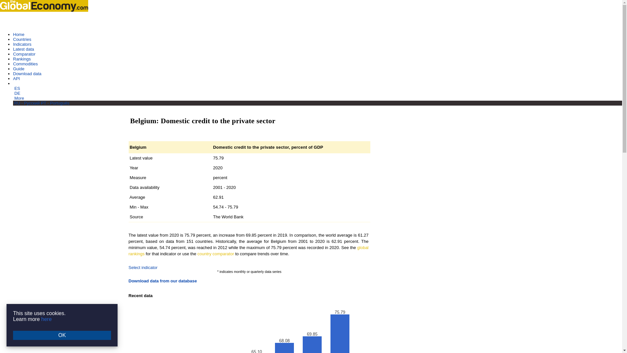 This screenshot has width=627, height=353. What do you see at coordinates (16, 84) in the screenshot?
I see `EN` at bounding box center [16, 84].